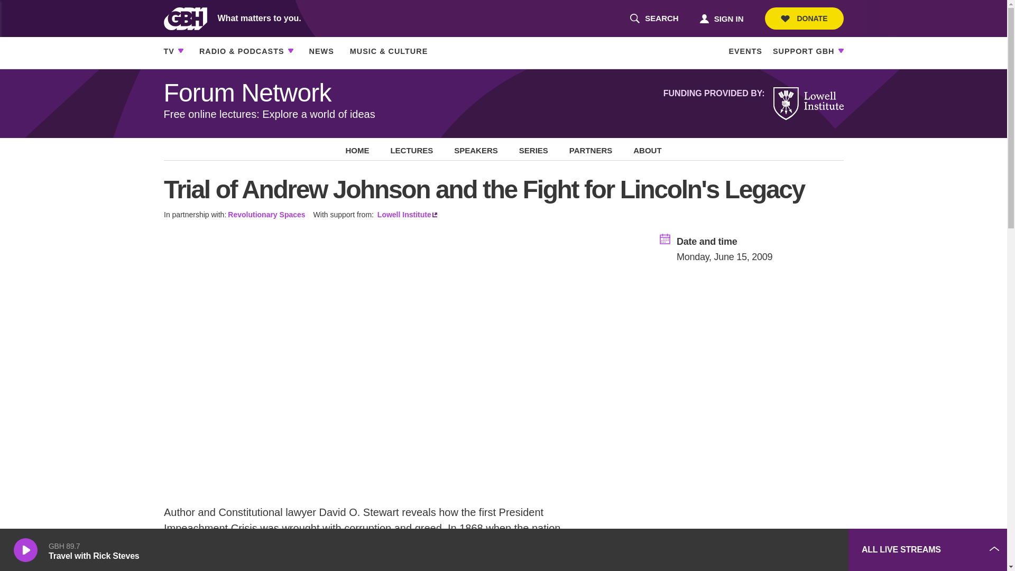 This screenshot has width=1015, height=571. What do you see at coordinates (804, 19) in the screenshot?
I see `DONATE` at bounding box center [804, 19].